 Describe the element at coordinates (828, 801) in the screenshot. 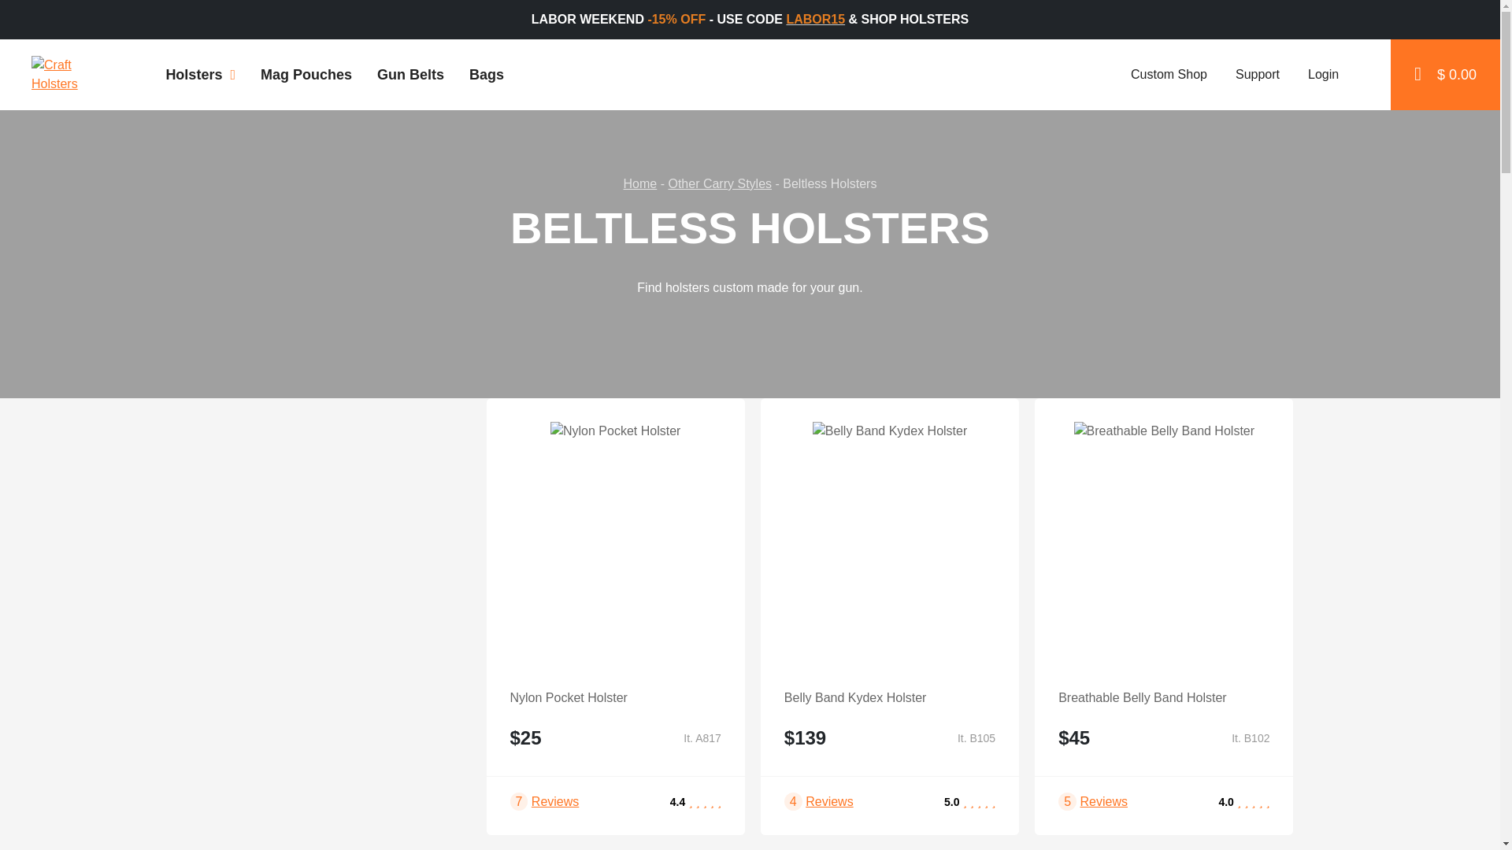

I see `Reviews` at that location.